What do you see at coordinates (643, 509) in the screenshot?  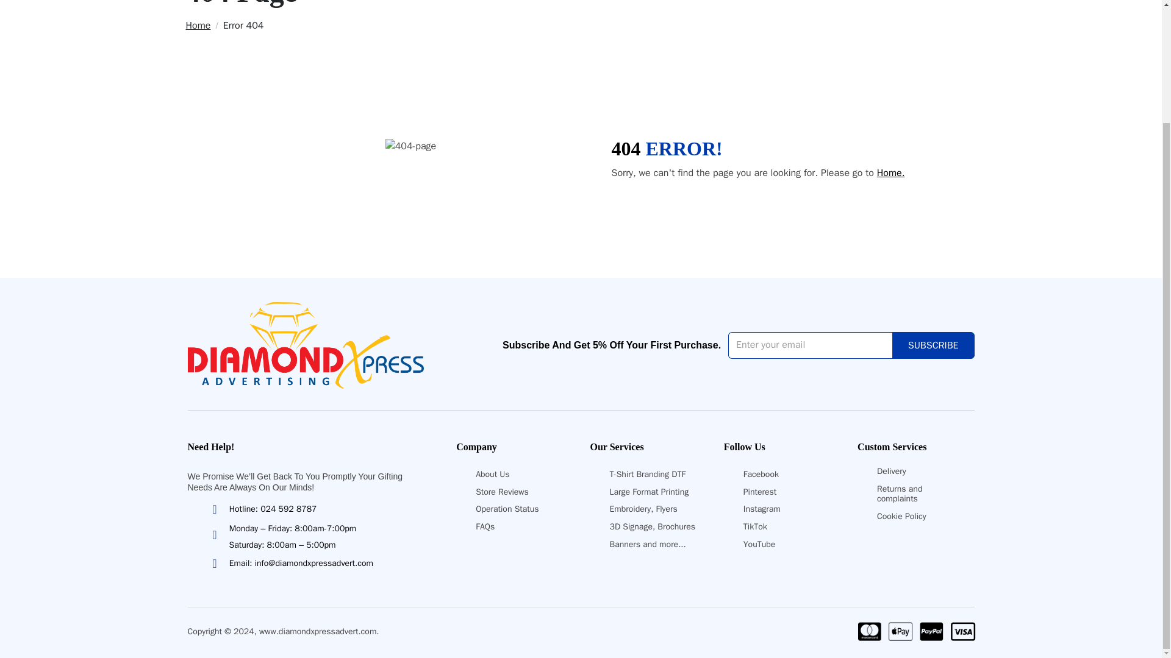 I see `Embroidery, Flyers` at bounding box center [643, 509].